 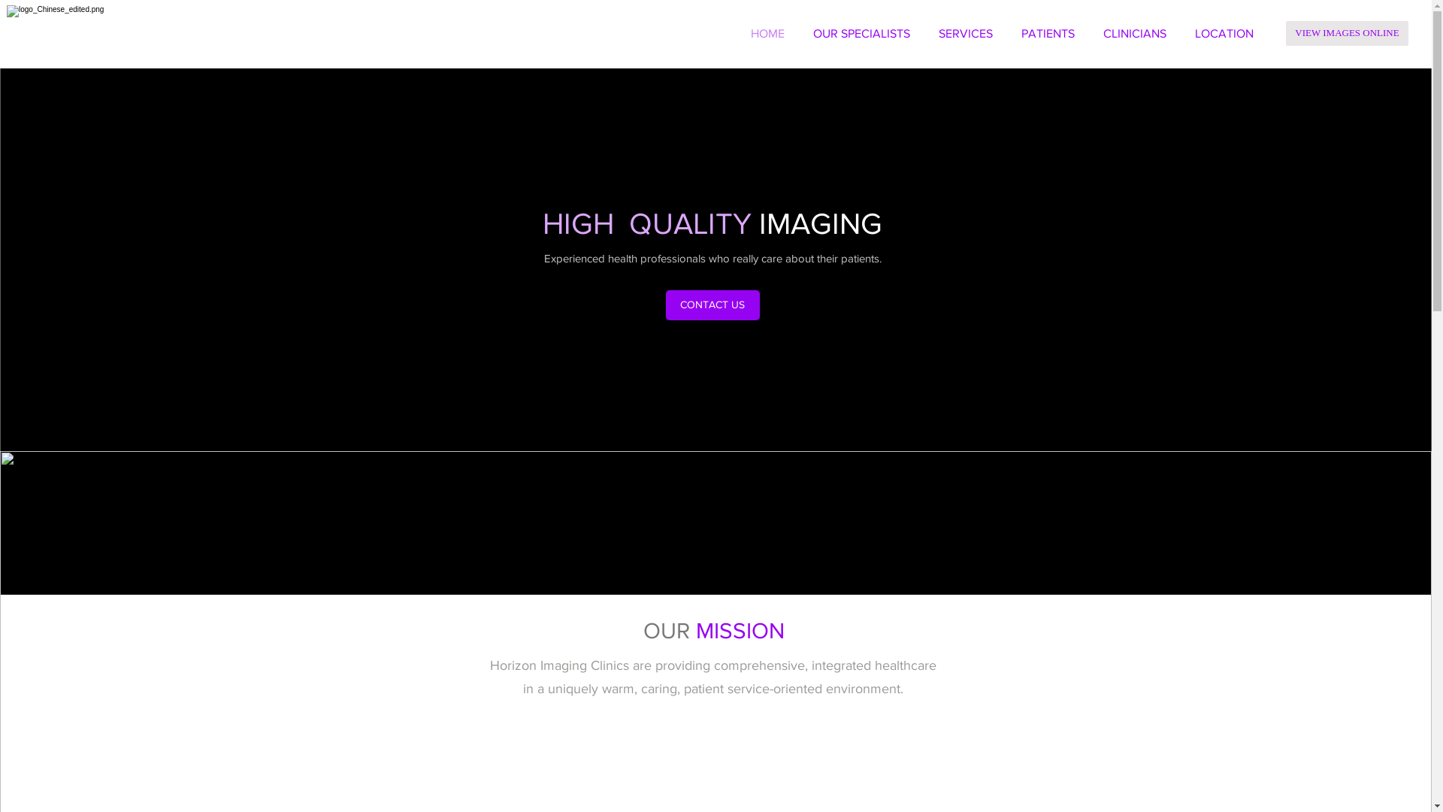 What do you see at coordinates (767, 34) in the screenshot?
I see `HOME` at bounding box center [767, 34].